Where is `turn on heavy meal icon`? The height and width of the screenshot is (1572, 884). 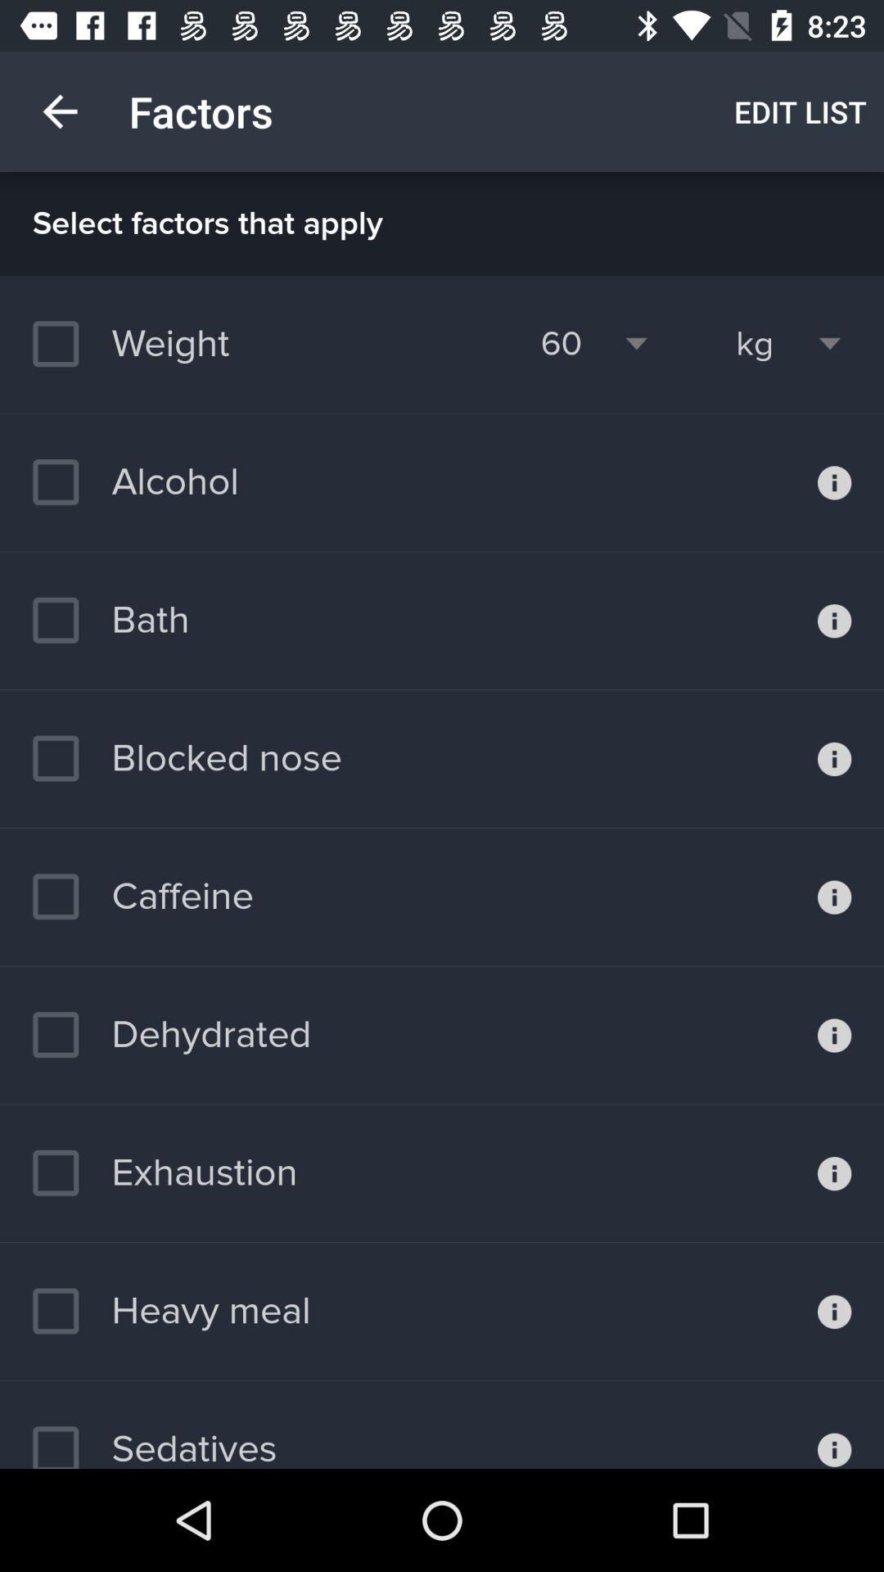
turn on heavy meal icon is located at coordinates (171, 1311).